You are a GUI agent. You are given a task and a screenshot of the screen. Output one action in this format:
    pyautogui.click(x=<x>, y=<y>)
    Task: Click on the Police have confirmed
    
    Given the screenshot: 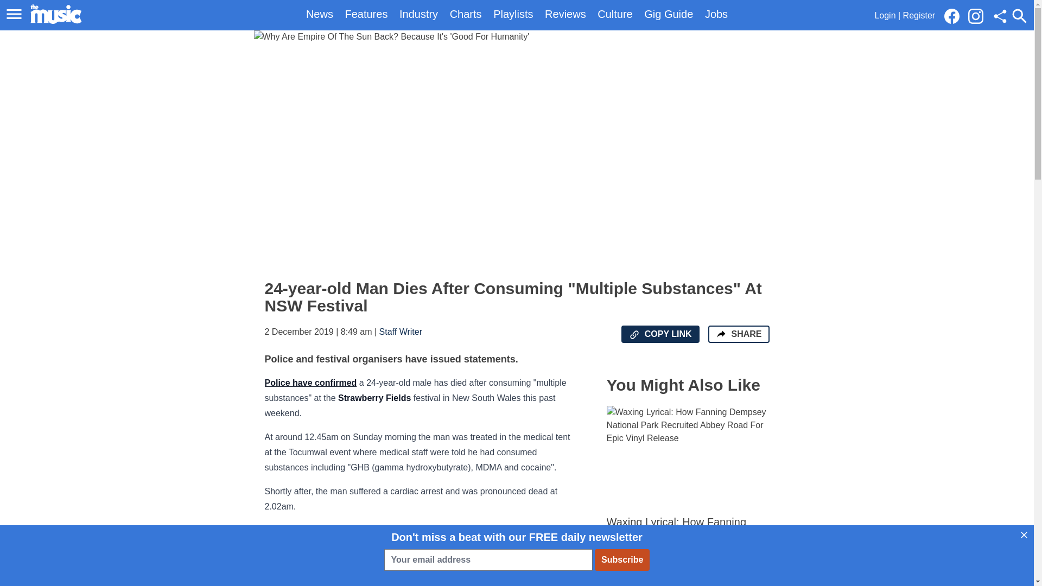 What is the action you would take?
    pyautogui.click(x=310, y=382)
    